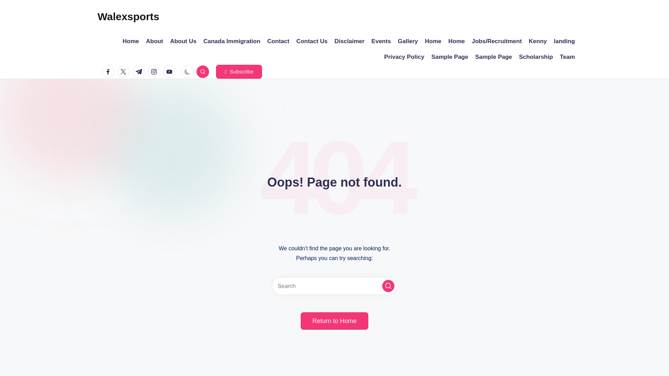 The width and height of the screenshot is (669, 376). What do you see at coordinates (381, 41) in the screenshot?
I see `Events` at bounding box center [381, 41].